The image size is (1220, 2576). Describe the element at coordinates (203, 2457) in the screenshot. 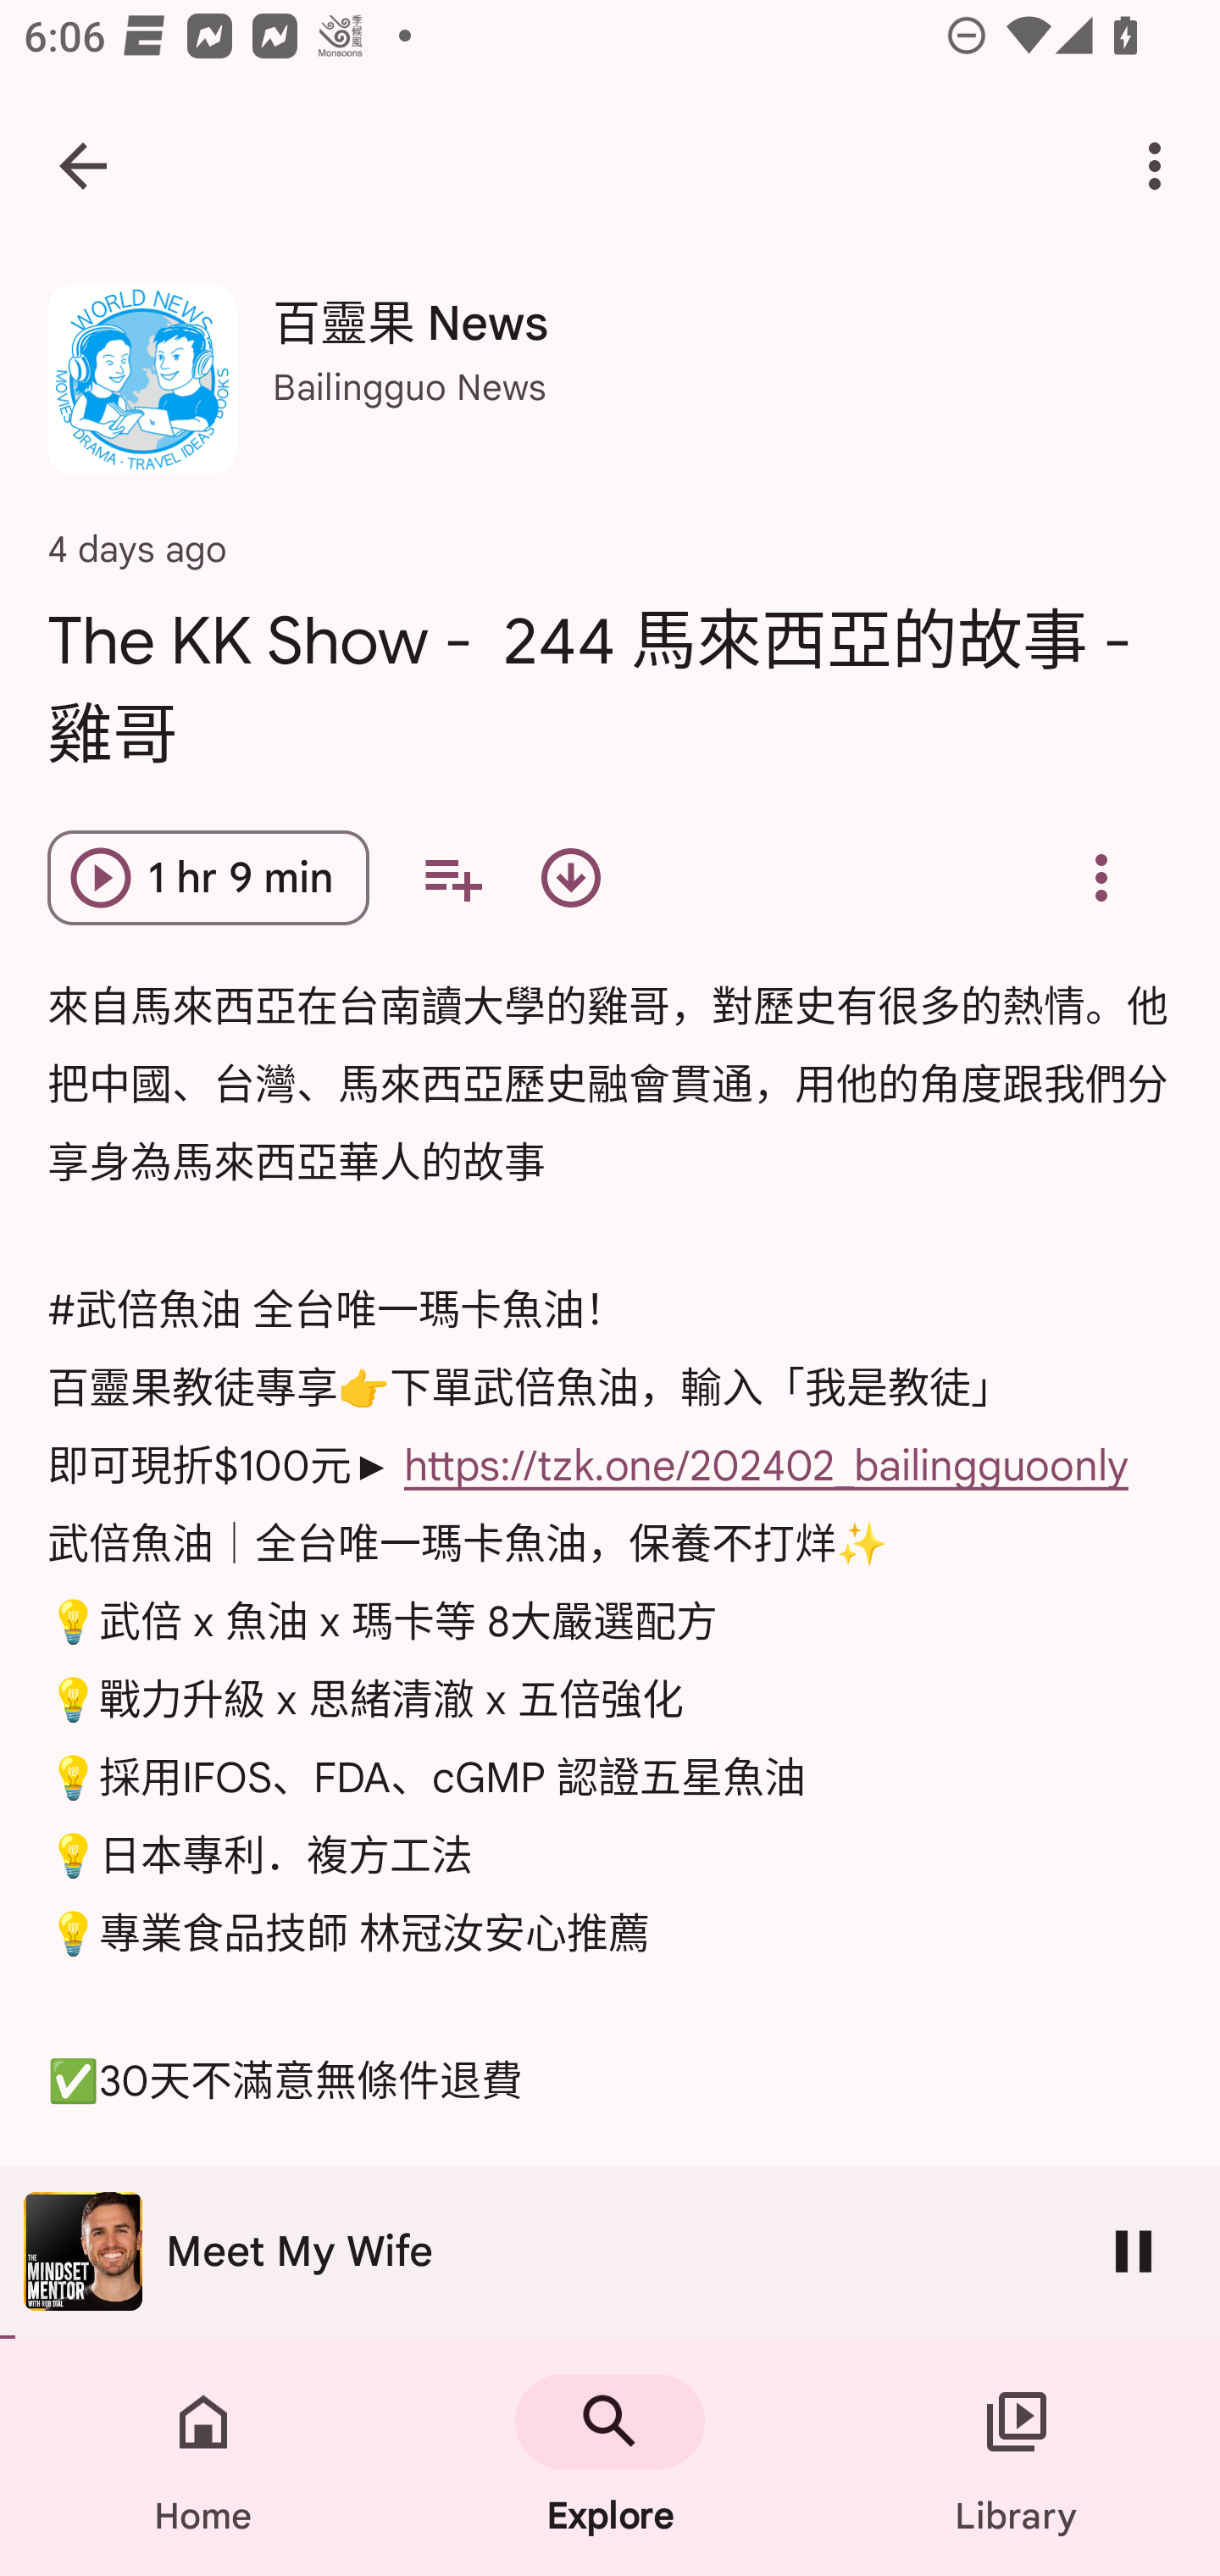

I see `Home` at that location.